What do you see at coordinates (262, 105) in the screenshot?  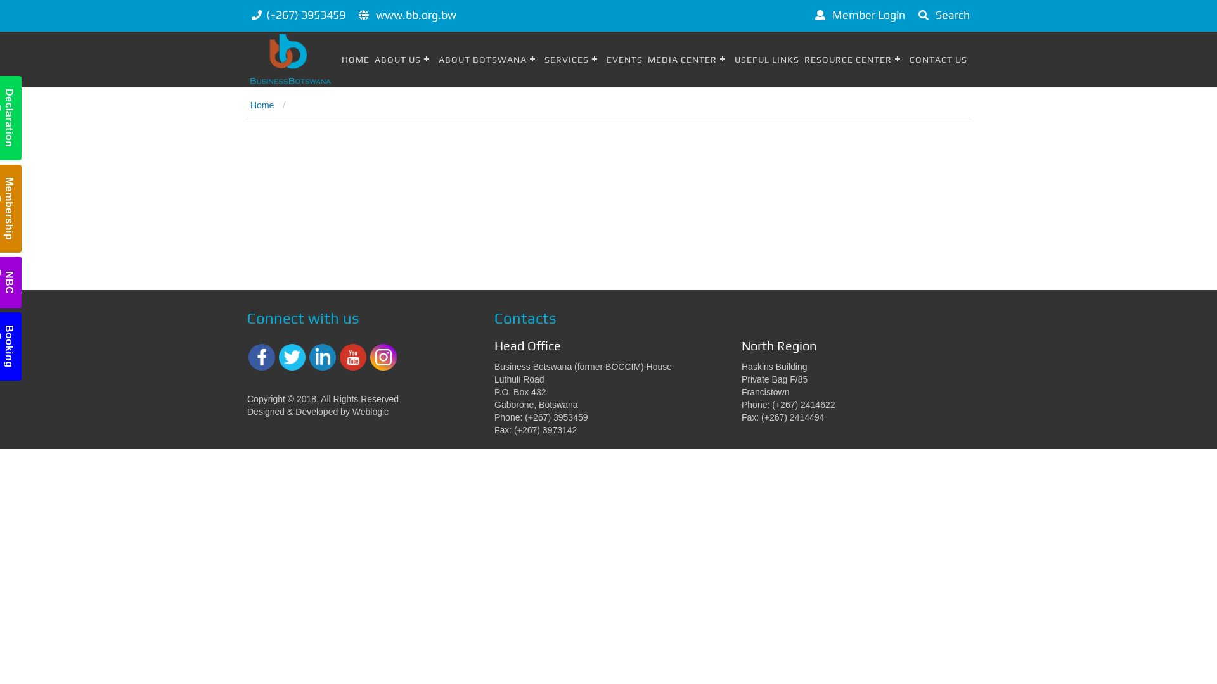 I see `Home` at bounding box center [262, 105].